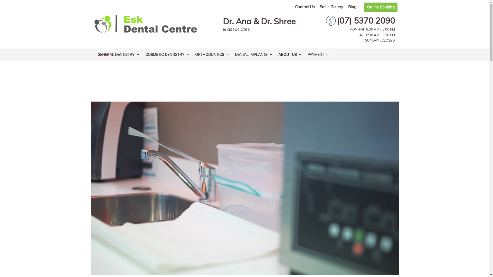 The height and width of the screenshot is (277, 493). I want to click on DENTAL IMPLANTS, so click(253, 54).